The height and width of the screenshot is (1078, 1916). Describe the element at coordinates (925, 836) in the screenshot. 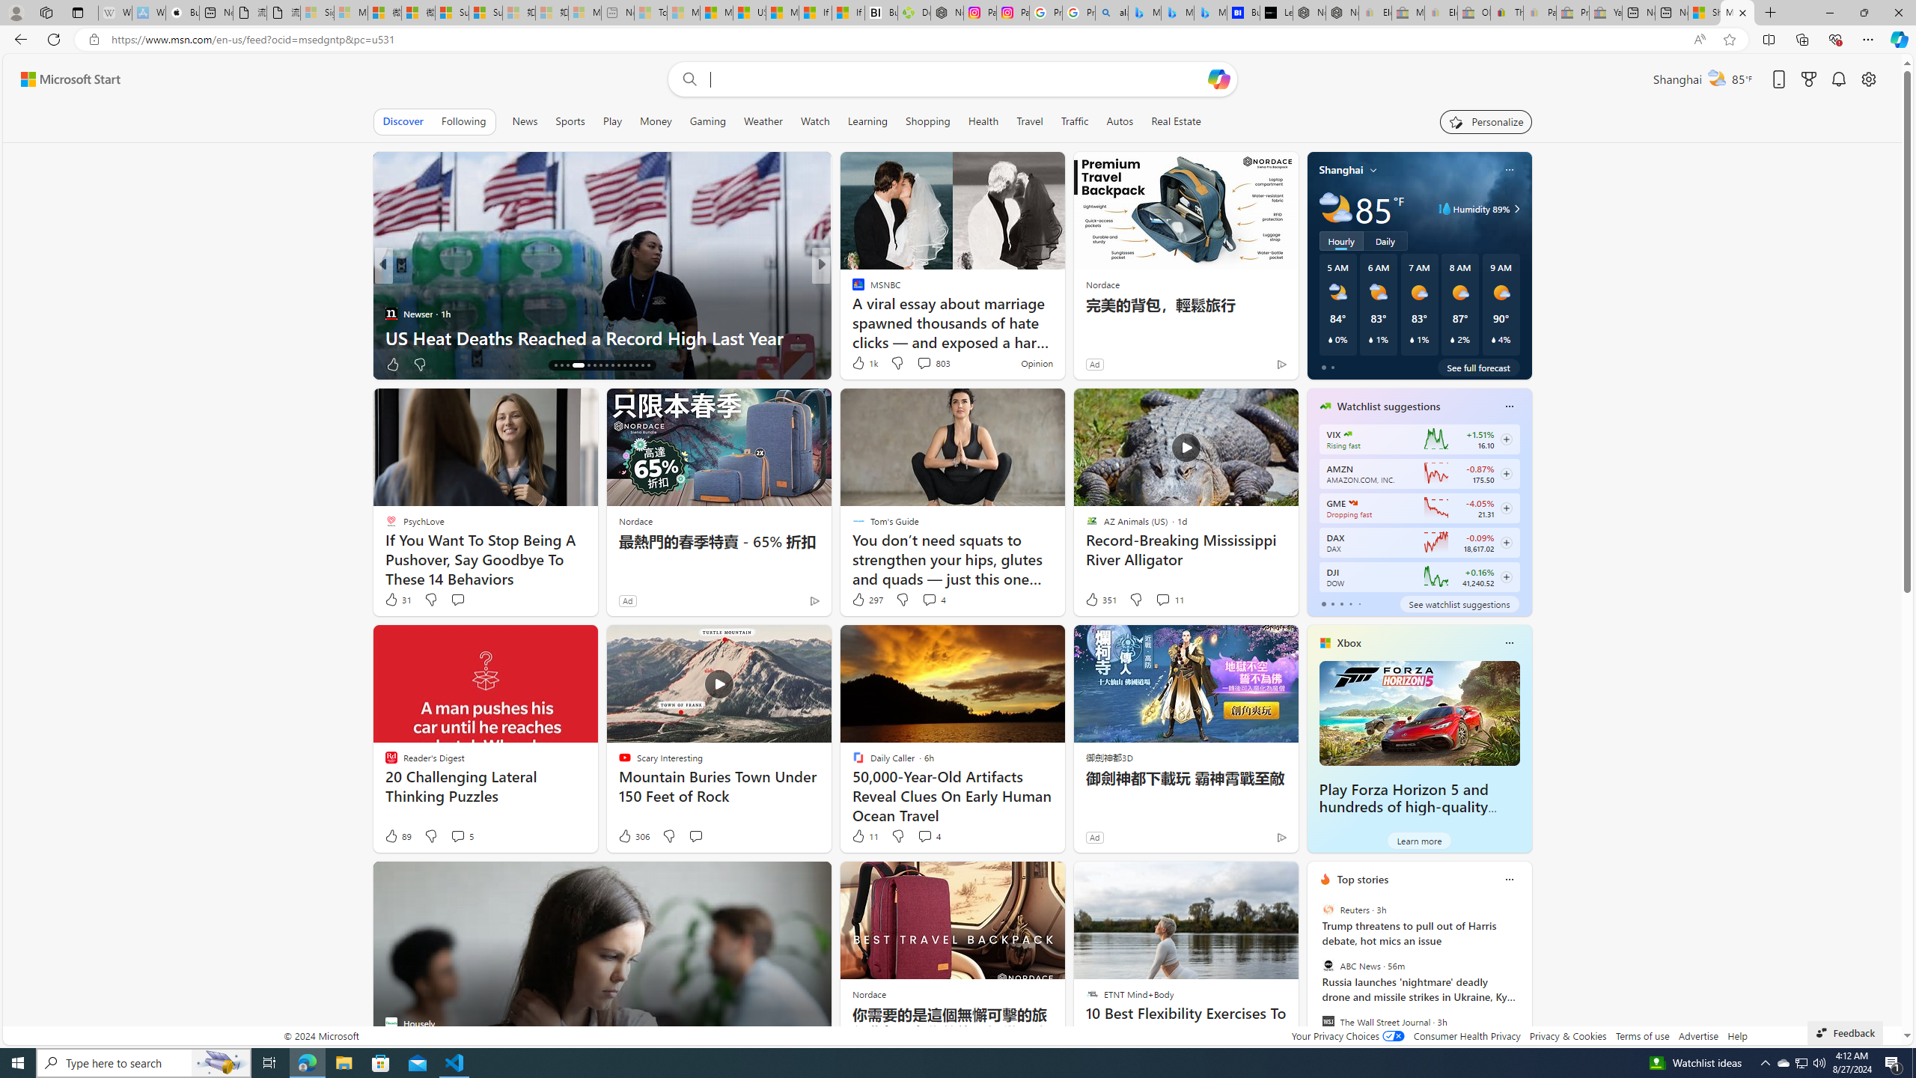

I see `View comments 4 Comment` at that location.